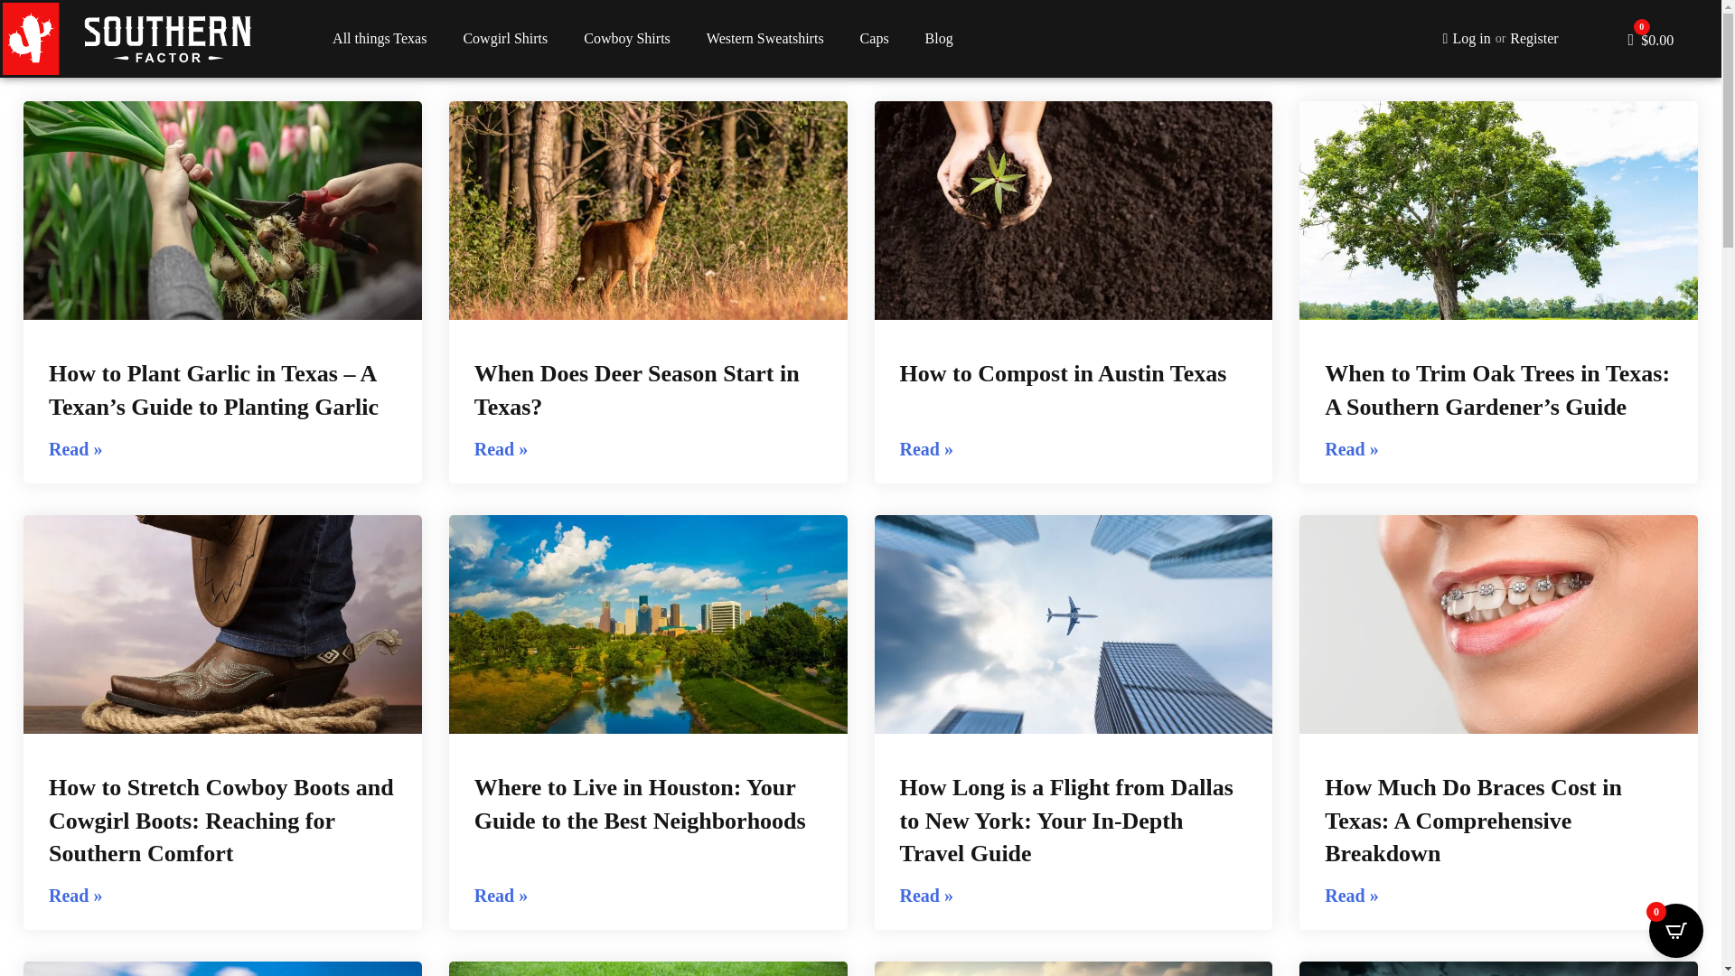  I want to click on Cowgirl Shirts, so click(504, 38).